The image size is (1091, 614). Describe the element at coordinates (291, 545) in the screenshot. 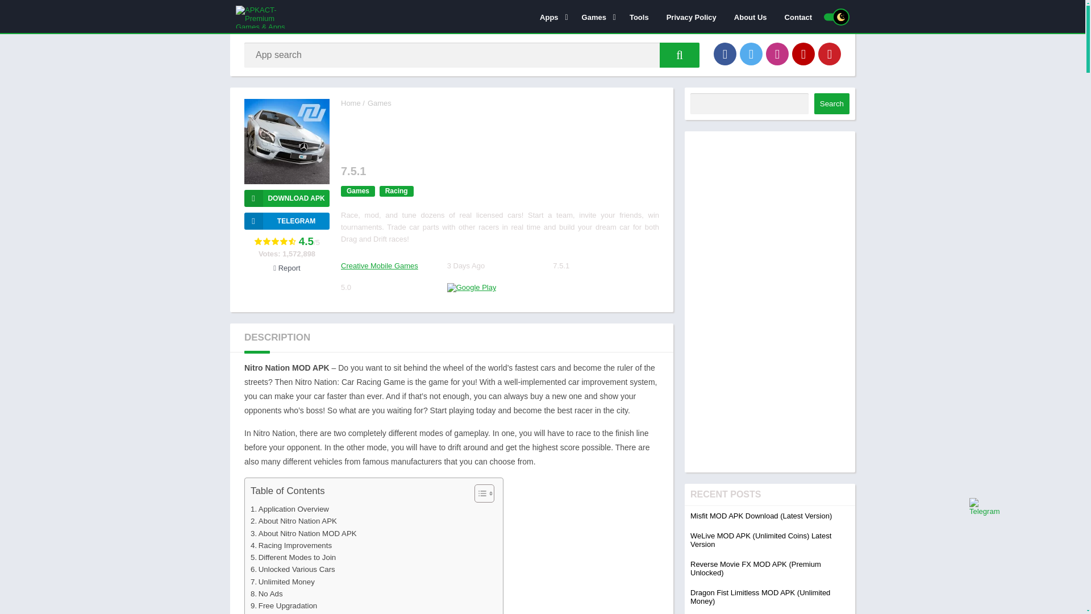

I see `Racing Improvements` at that location.